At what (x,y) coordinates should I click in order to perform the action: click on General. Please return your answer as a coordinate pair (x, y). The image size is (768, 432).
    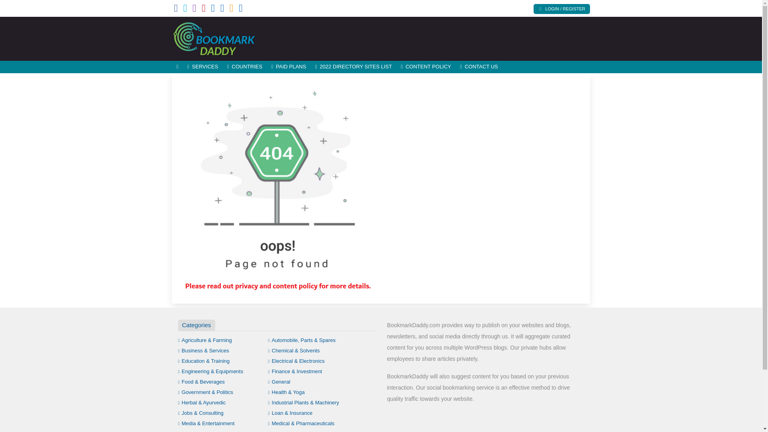
    Looking at the image, I should click on (279, 382).